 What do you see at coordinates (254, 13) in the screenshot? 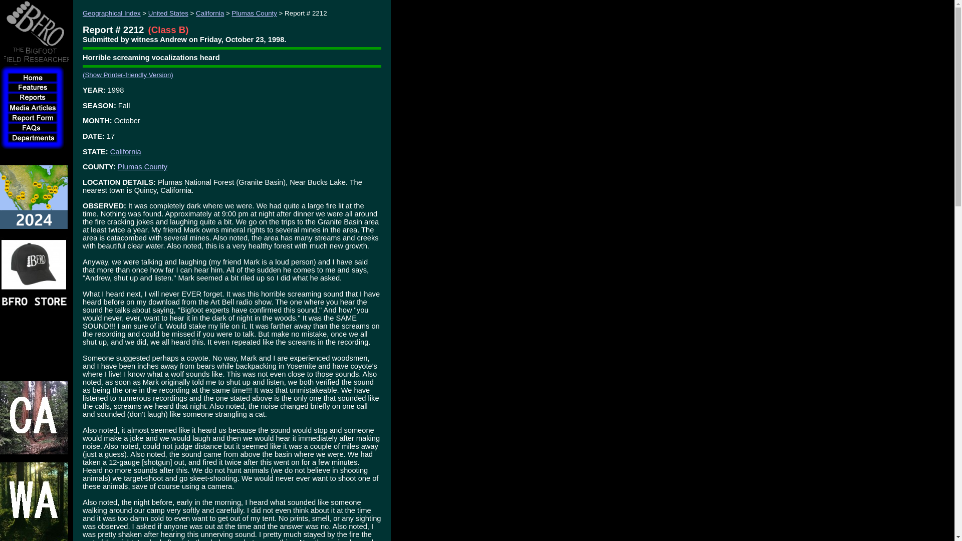
I see `Plumas County` at bounding box center [254, 13].